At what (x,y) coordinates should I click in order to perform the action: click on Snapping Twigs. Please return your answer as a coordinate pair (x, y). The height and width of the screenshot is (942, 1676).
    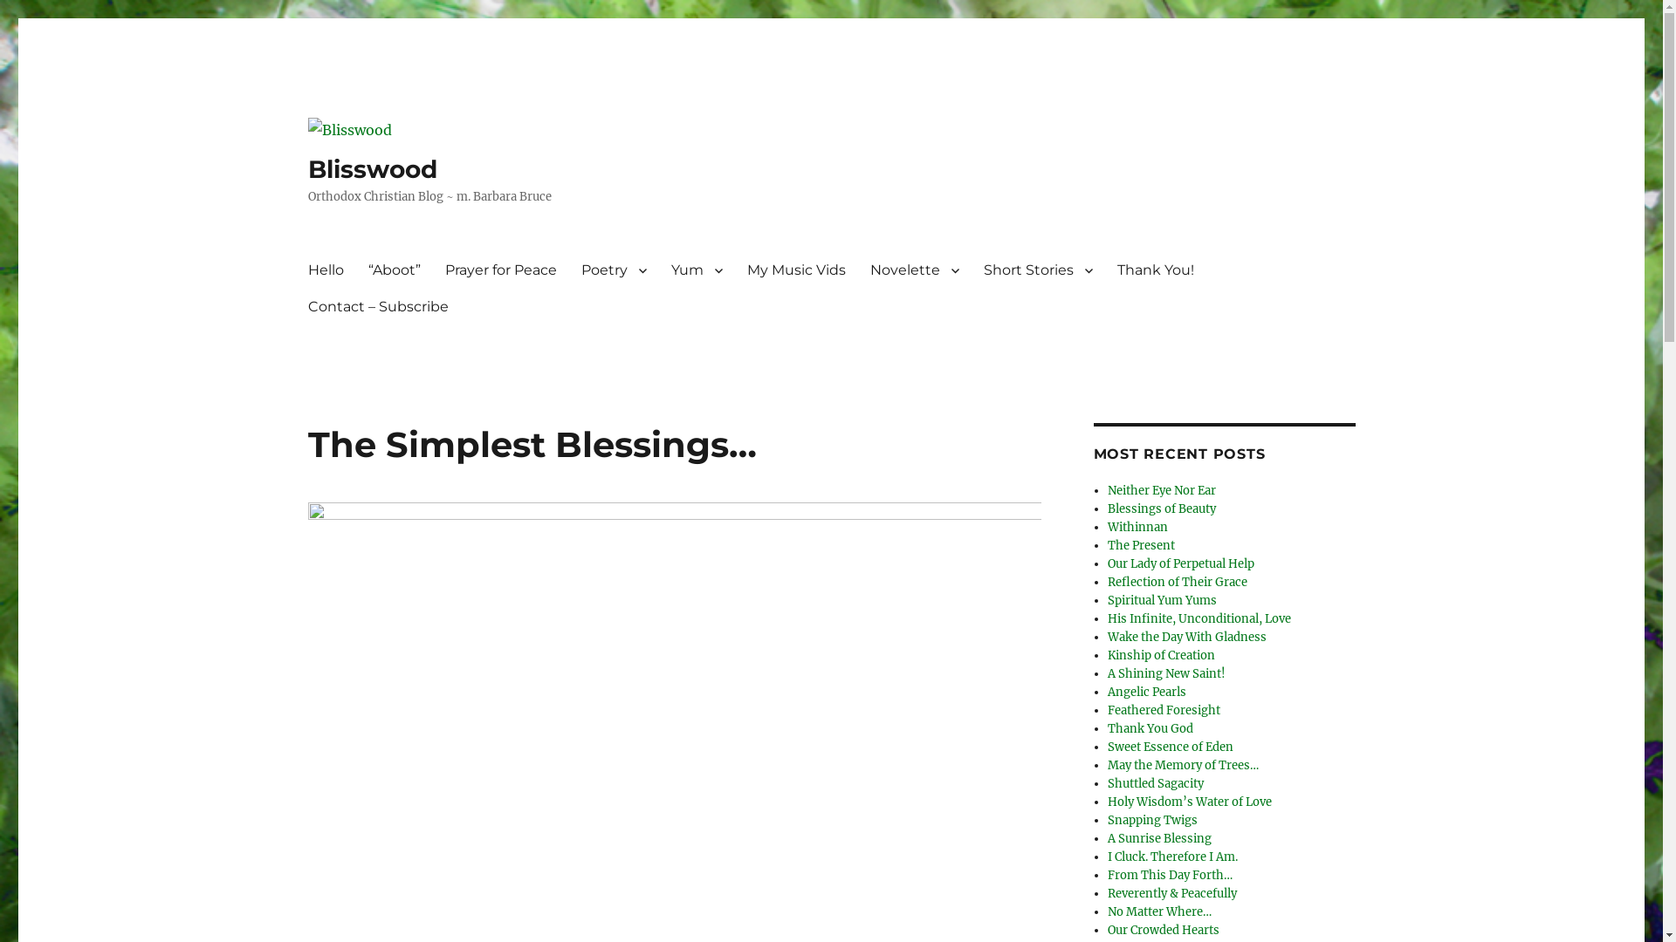
    Looking at the image, I should click on (1152, 820).